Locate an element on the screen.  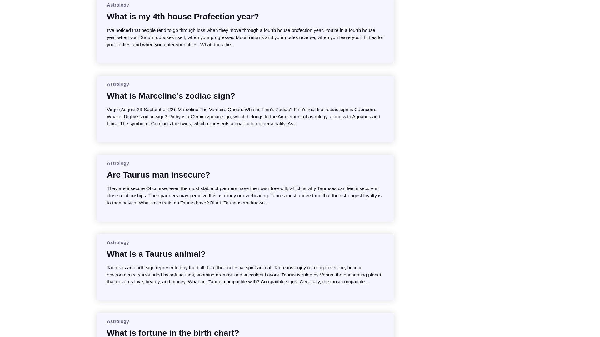
Are Taurus man insecure? is located at coordinates (158, 175).